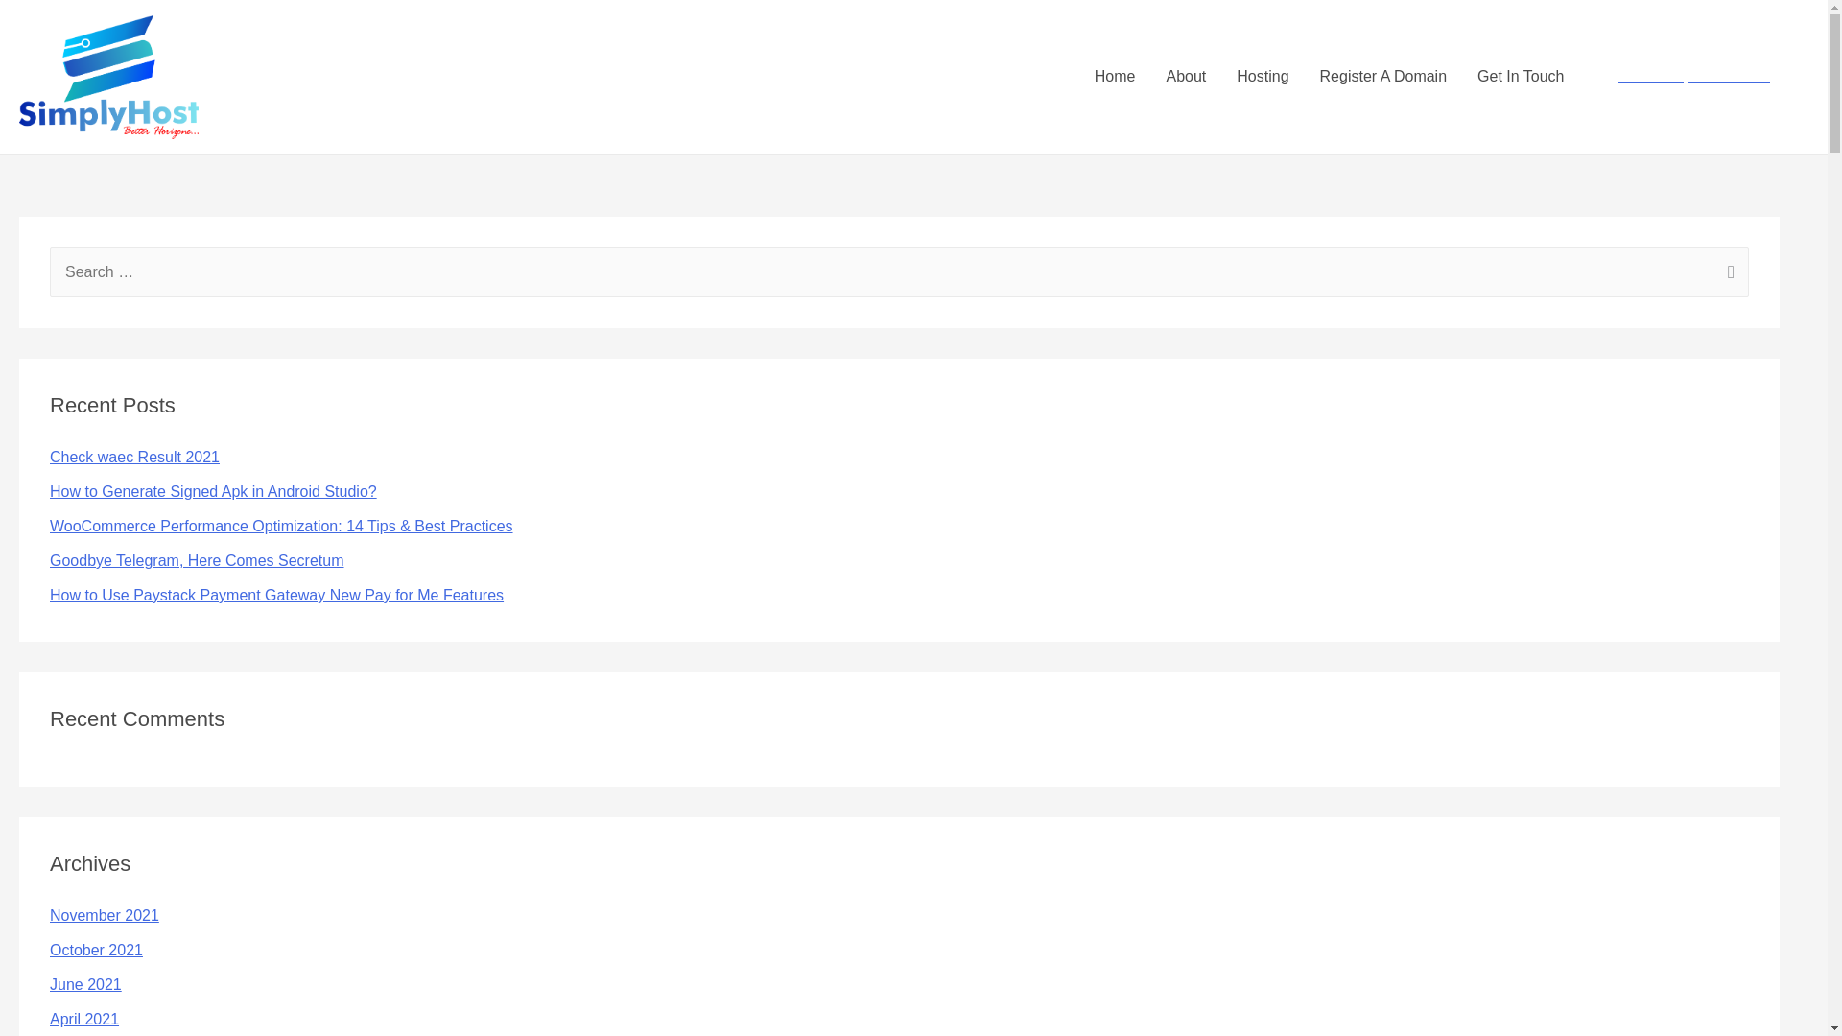  Describe the element at coordinates (104, 915) in the screenshot. I see `November 2021` at that location.